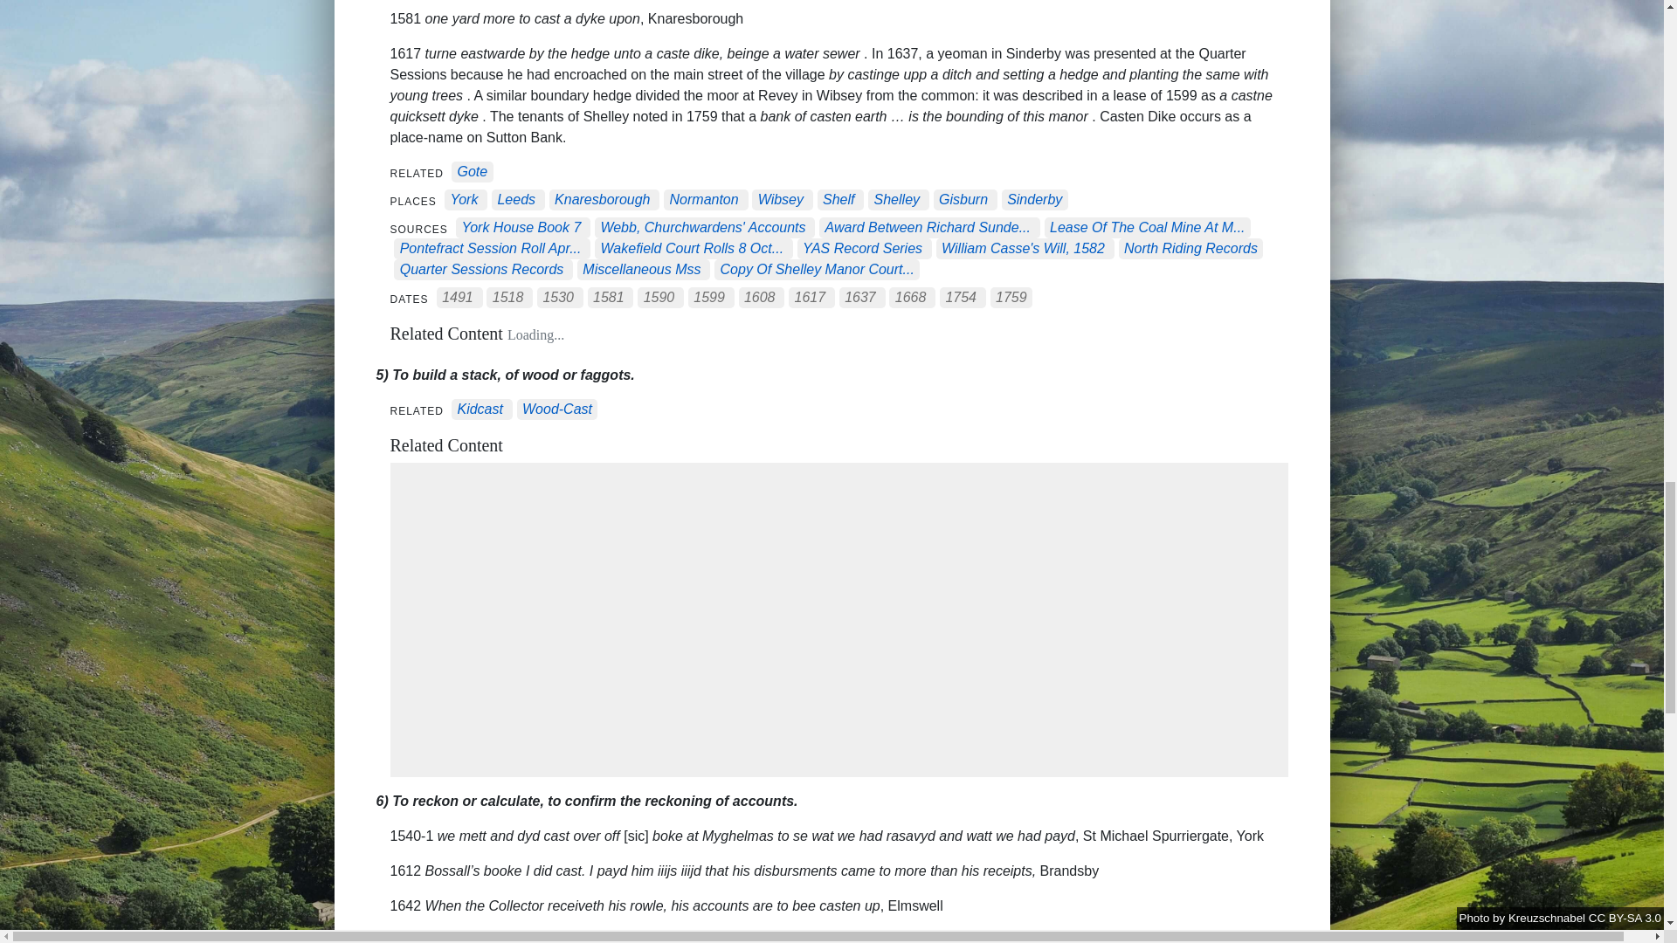  I want to click on Gisburn, so click(963, 200).